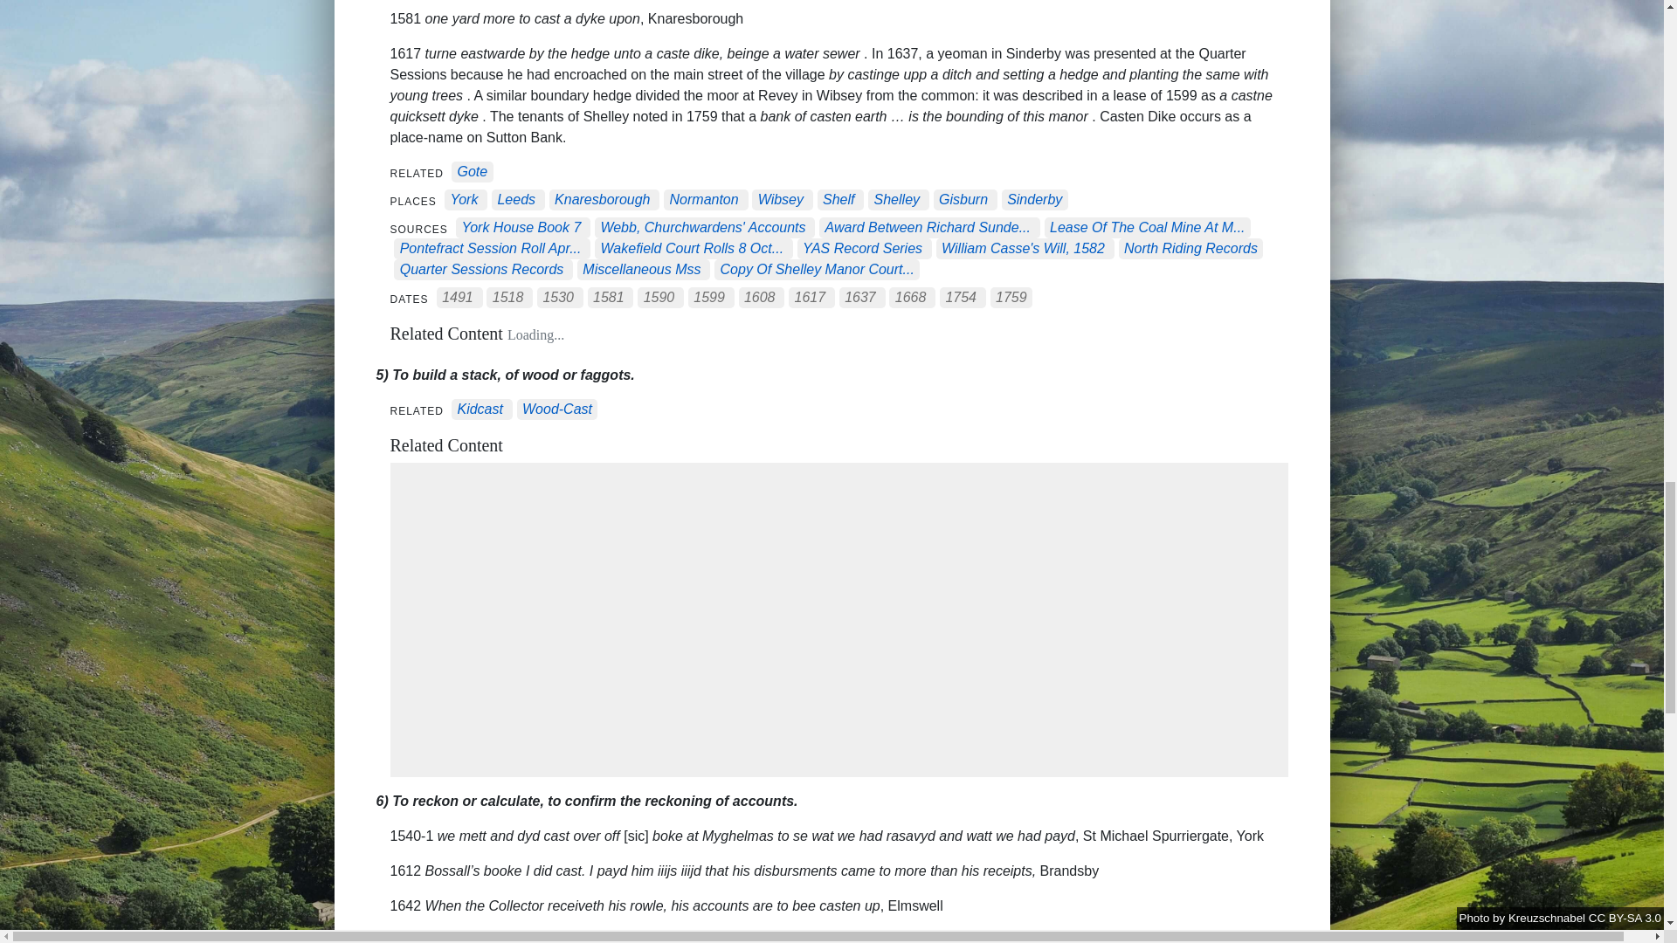  I want to click on Gisburn, so click(963, 200).